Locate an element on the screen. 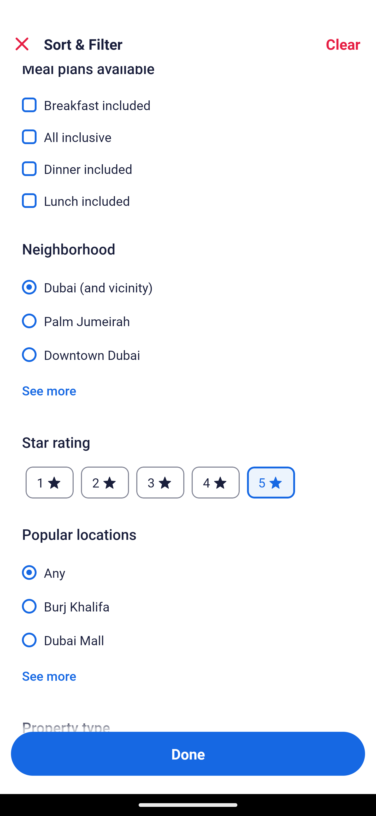  3 is located at coordinates (160, 482).